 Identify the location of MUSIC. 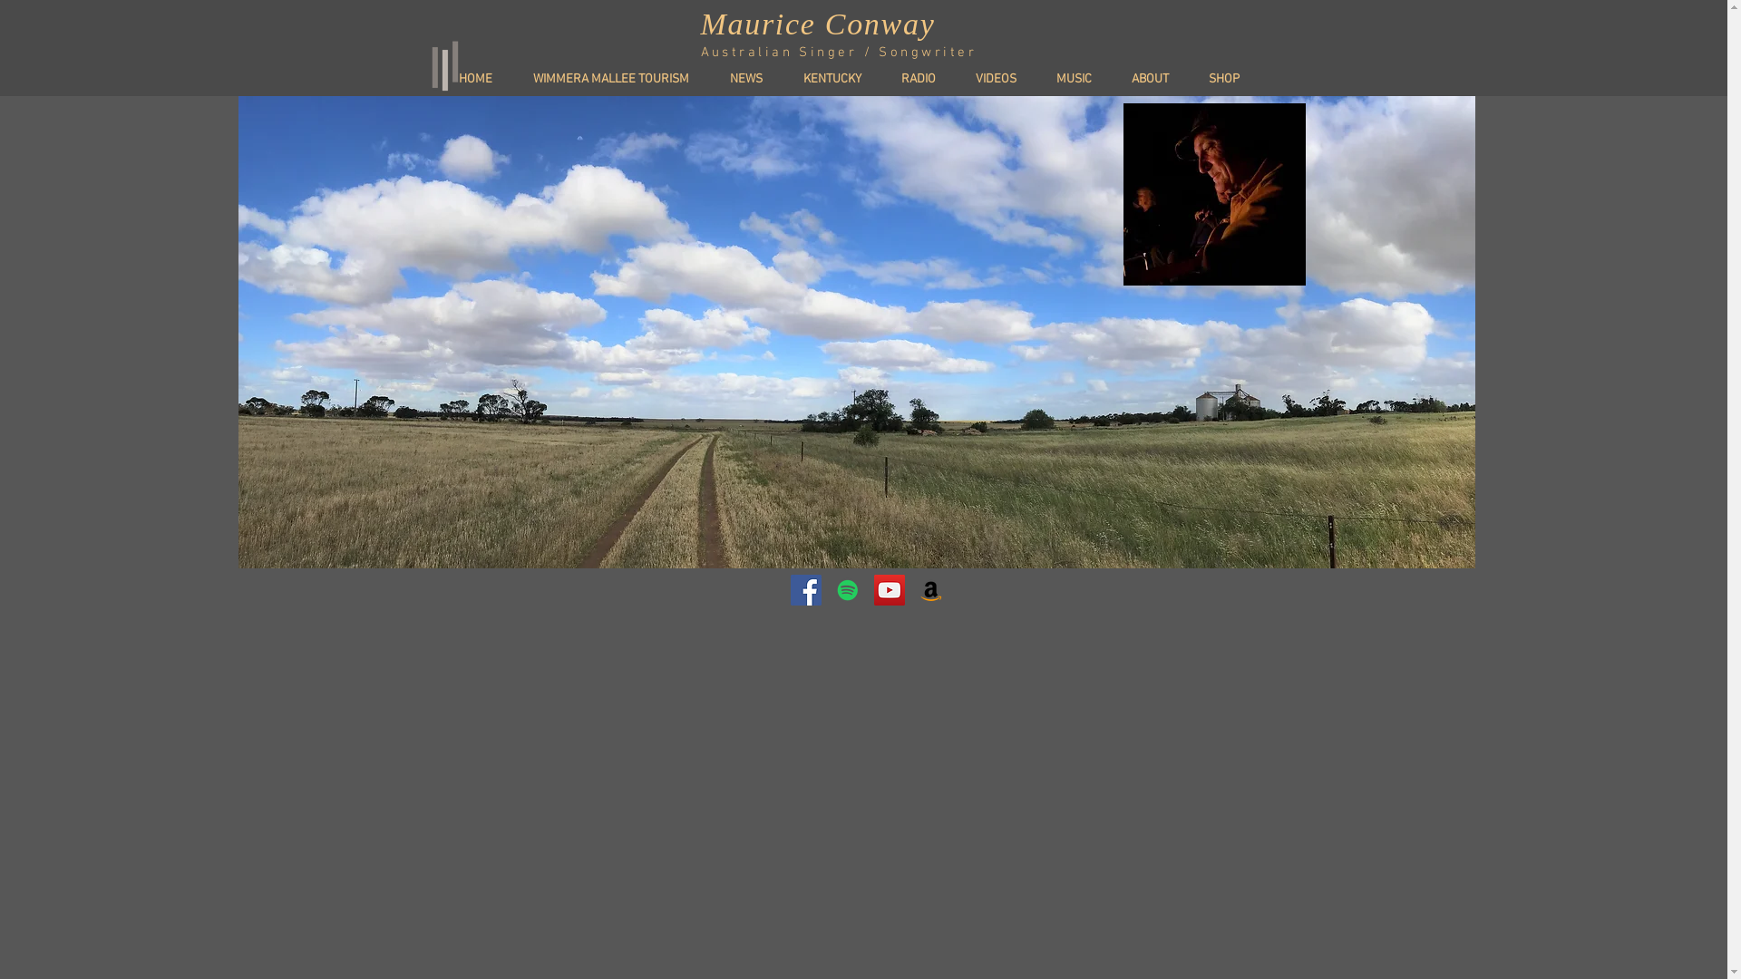
(1083, 80).